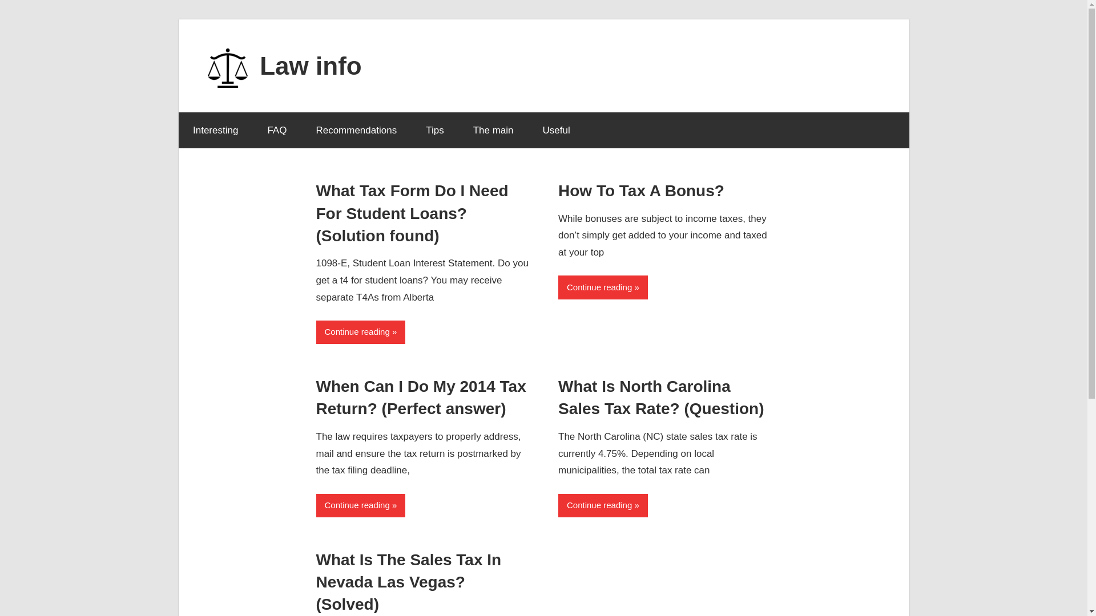 This screenshot has width=1096, height=616. I want to click on Continue reading, so click(361, 505).